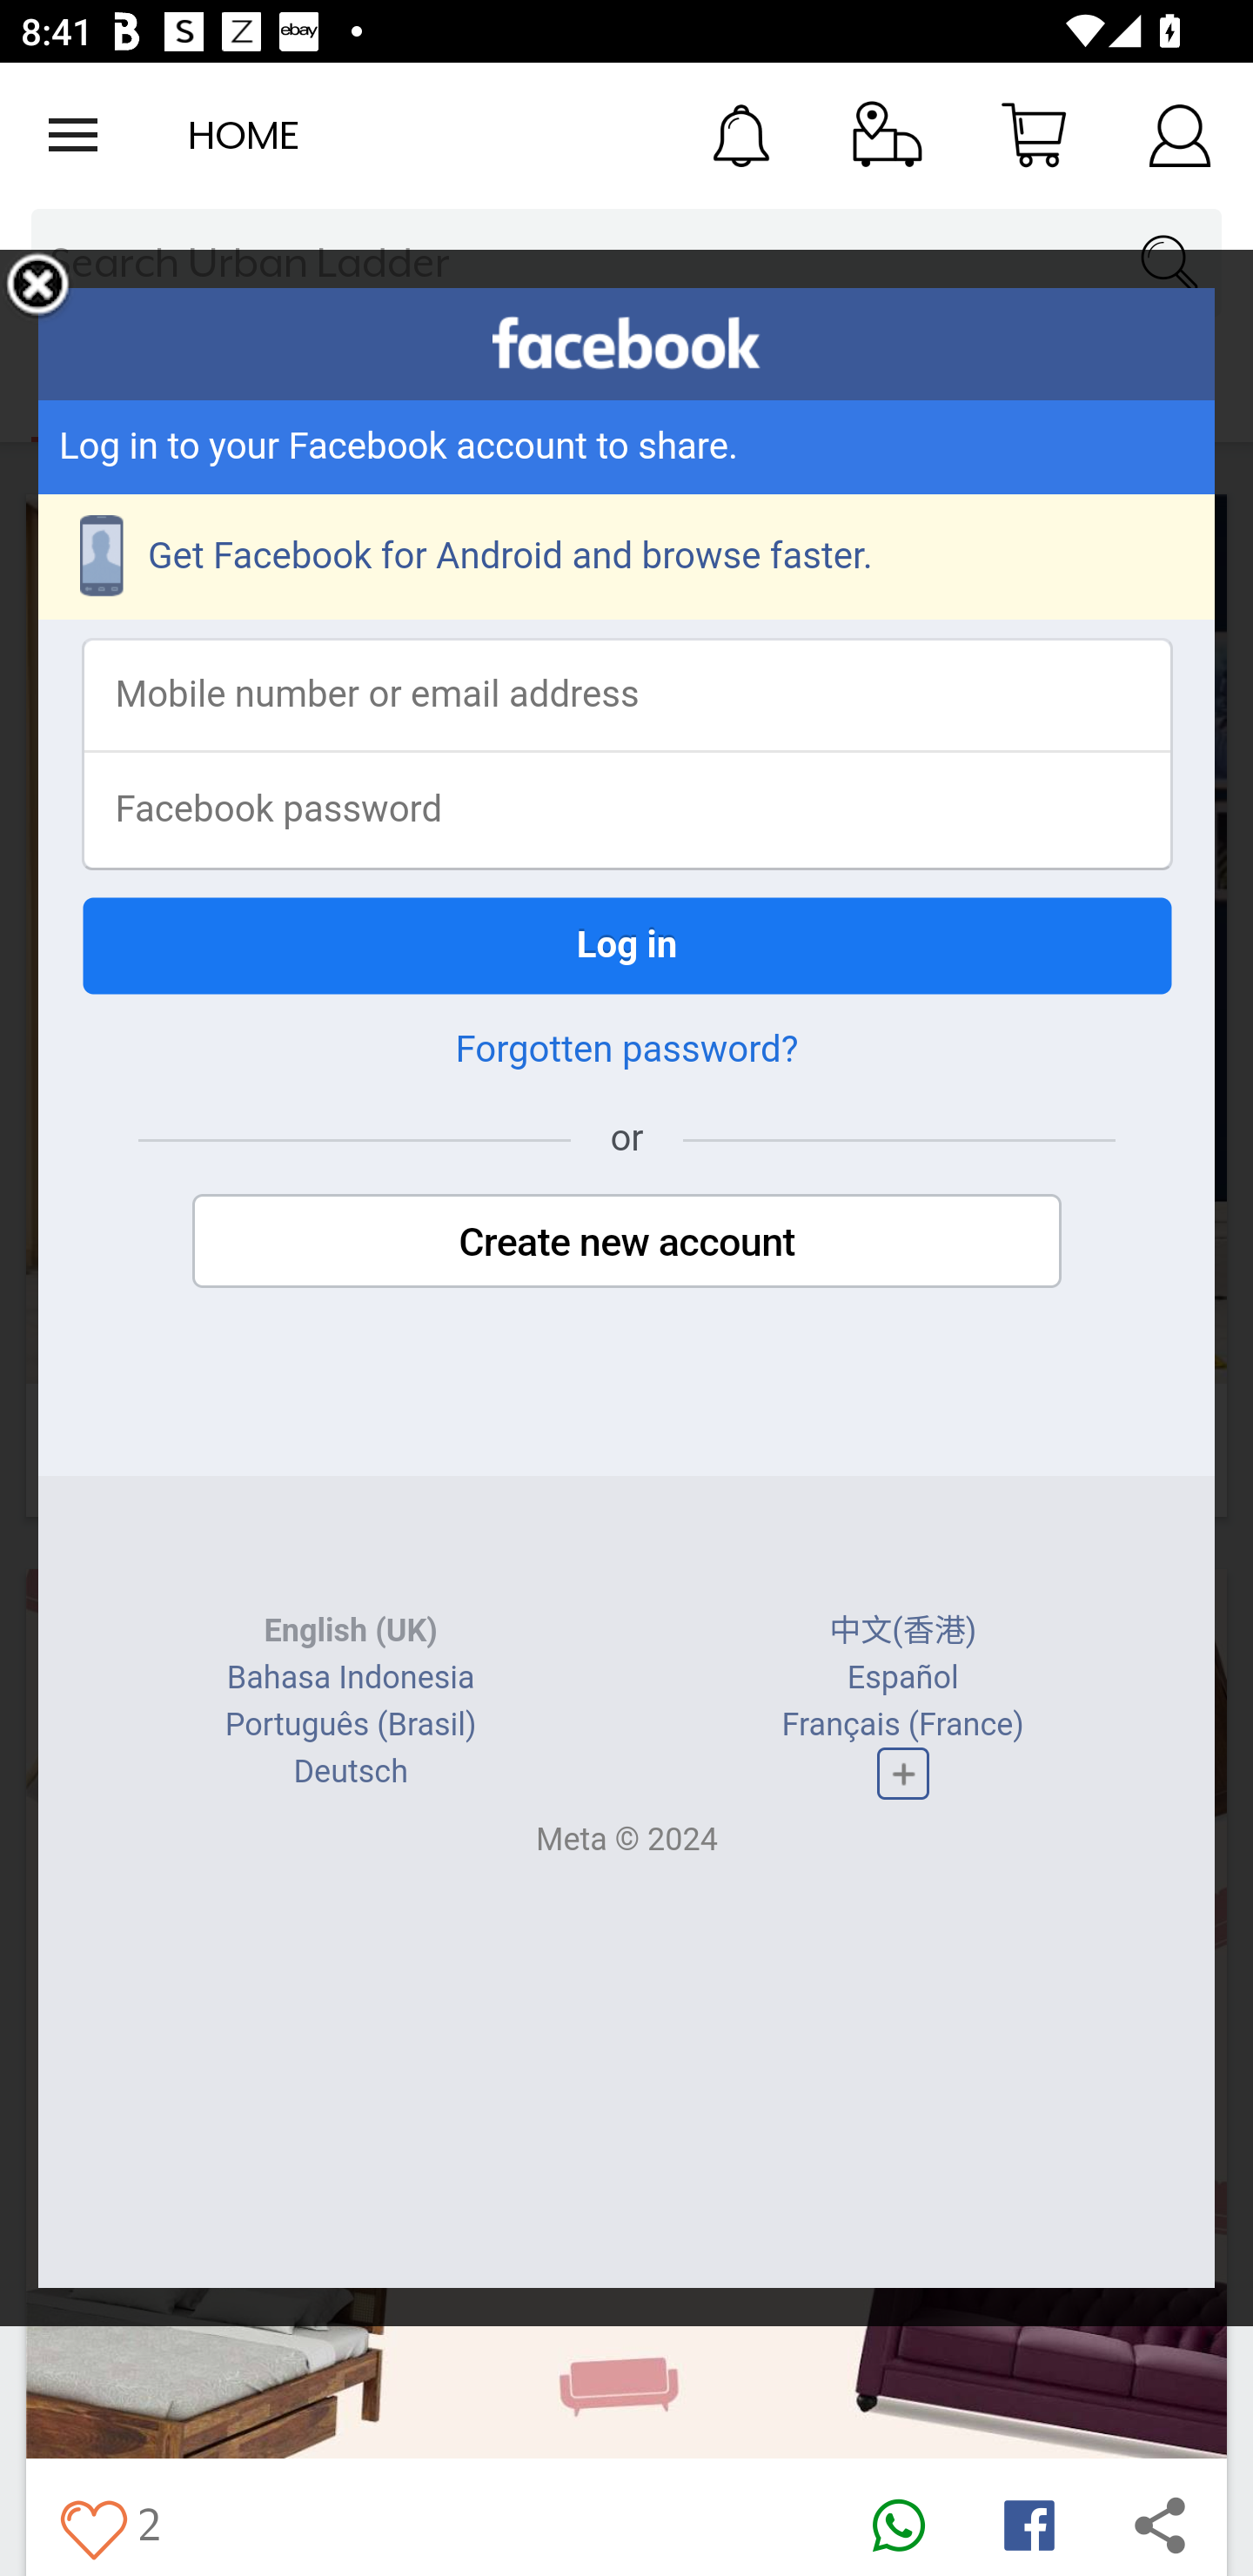 The height and width of the screenshot is (2576, 1253). What do you see at coordinates (901, 1774) in the screenshot?
I see `Complete list of languages` at bounding box center [901, 1774].